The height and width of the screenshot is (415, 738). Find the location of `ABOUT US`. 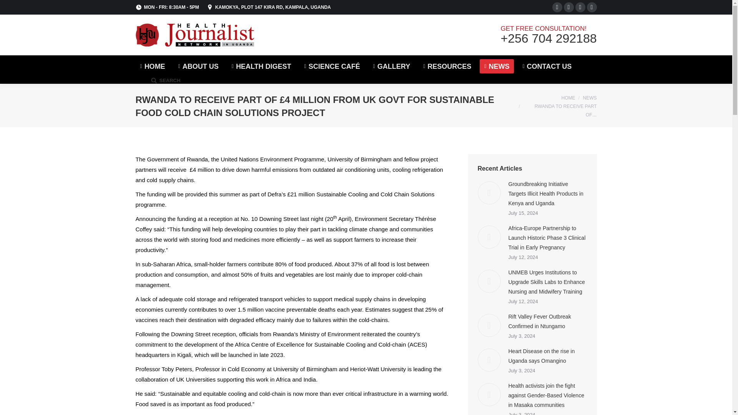

ABOUT US is located at coordinates (198, 66).